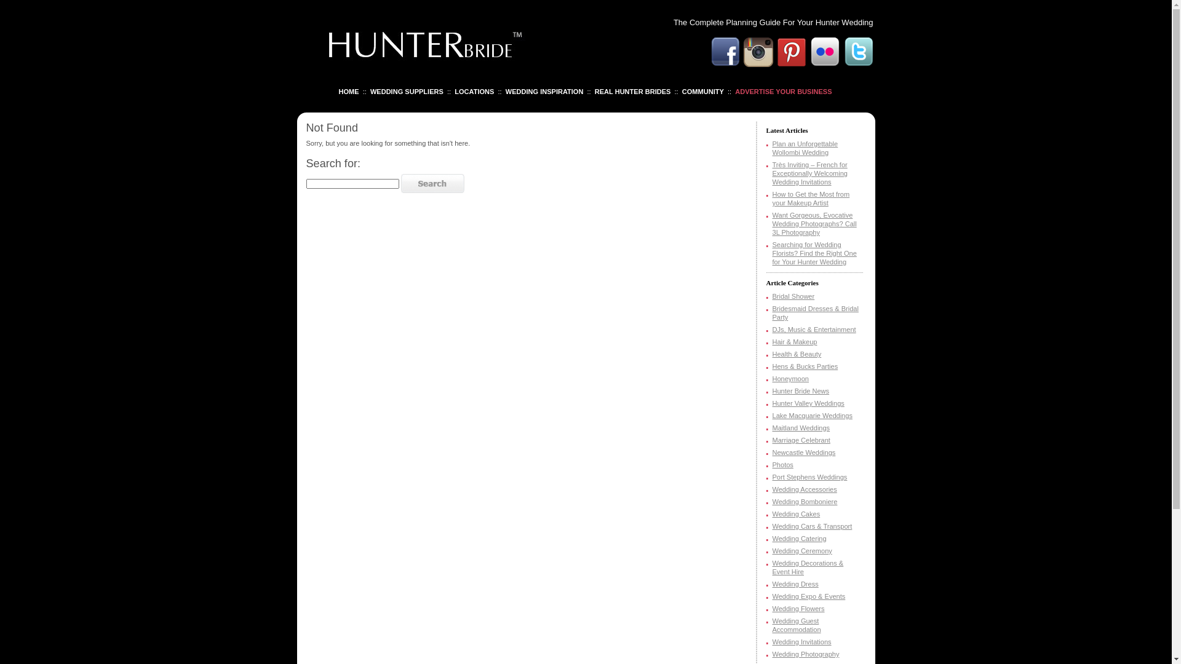 This screenshot has height=664, width=1181. Describe the element at coordinates (783, 465) in the screenshot. I see `Photos` at that location.